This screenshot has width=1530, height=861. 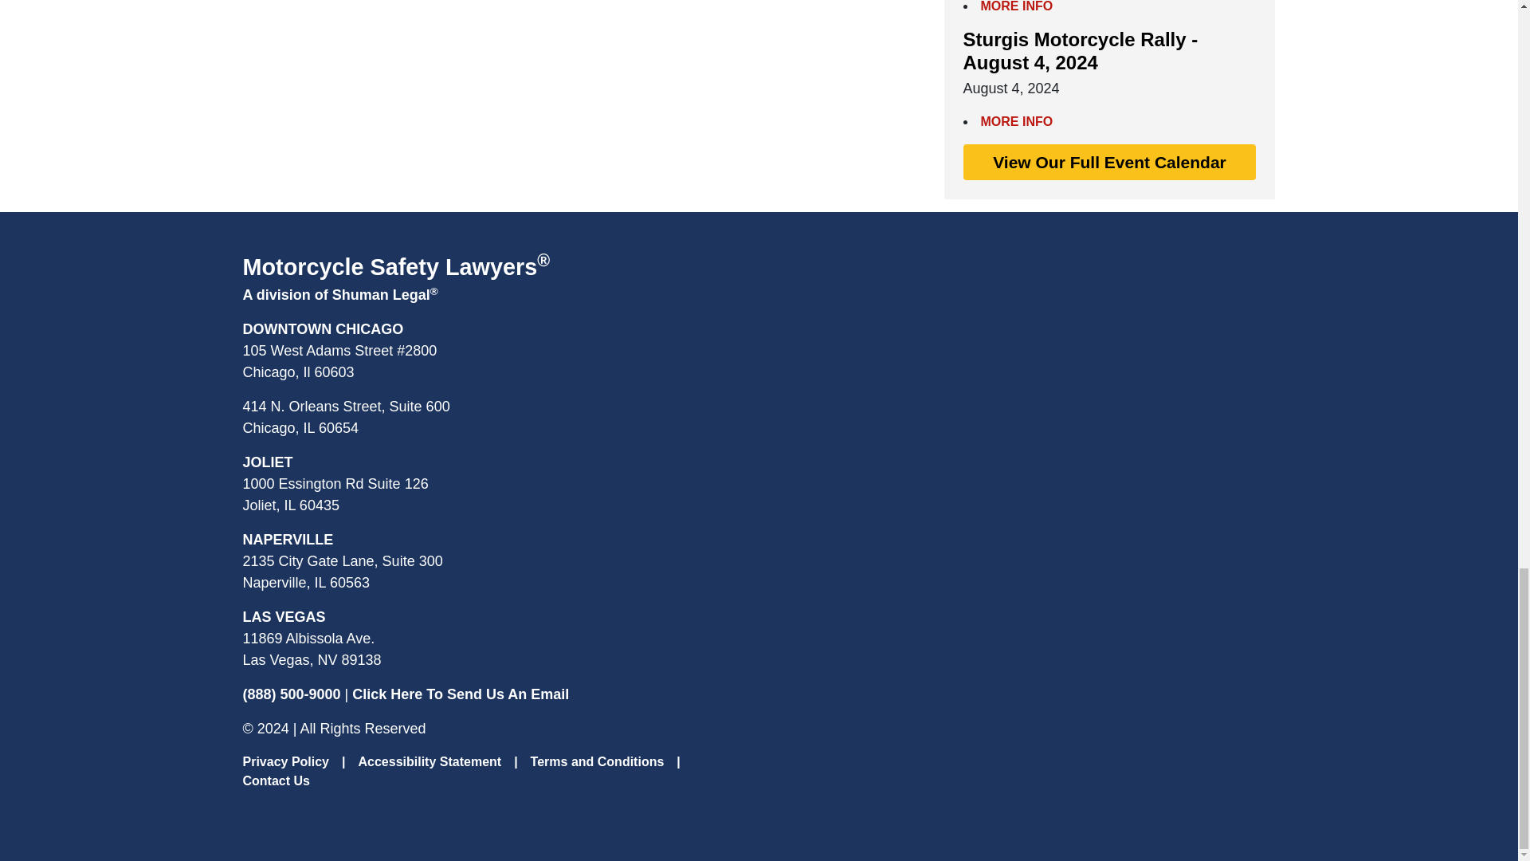 What do you see at coordinates (430, 762) in the screenshot?
I see `Accessibility Statement` at bounding box center [430, 762].